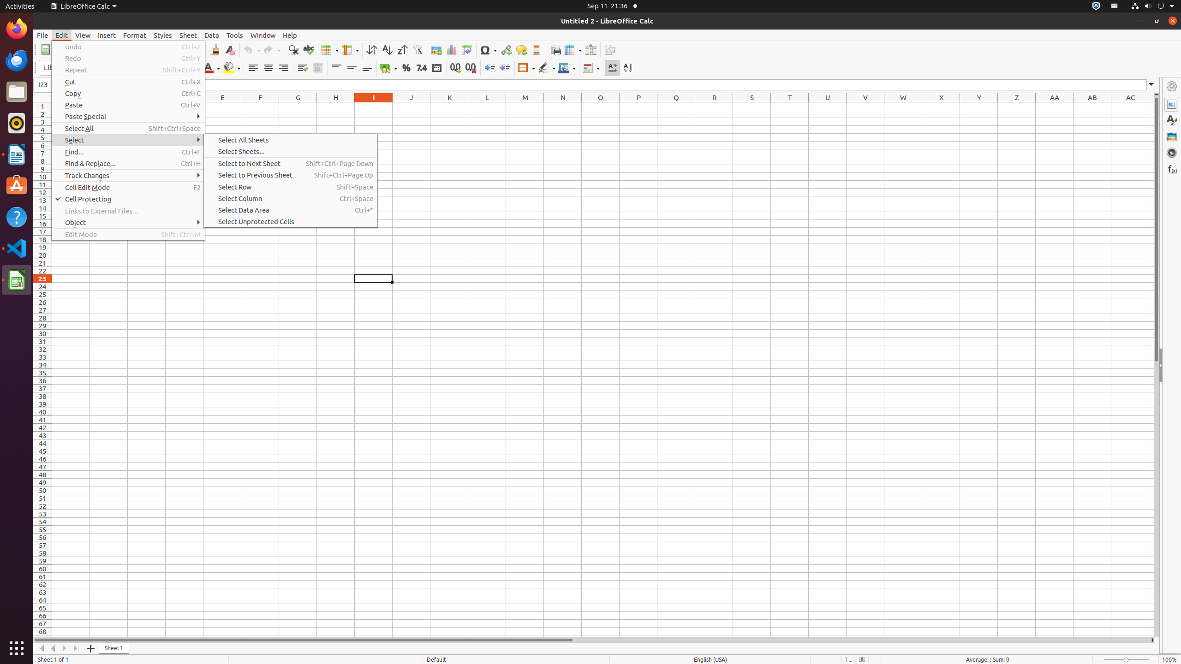 This screenshot has height=664, width=1181. Describe the element at coordinates (526, 68) in the screenshot. I see `Borders (Shift to overwrite)` at that location.